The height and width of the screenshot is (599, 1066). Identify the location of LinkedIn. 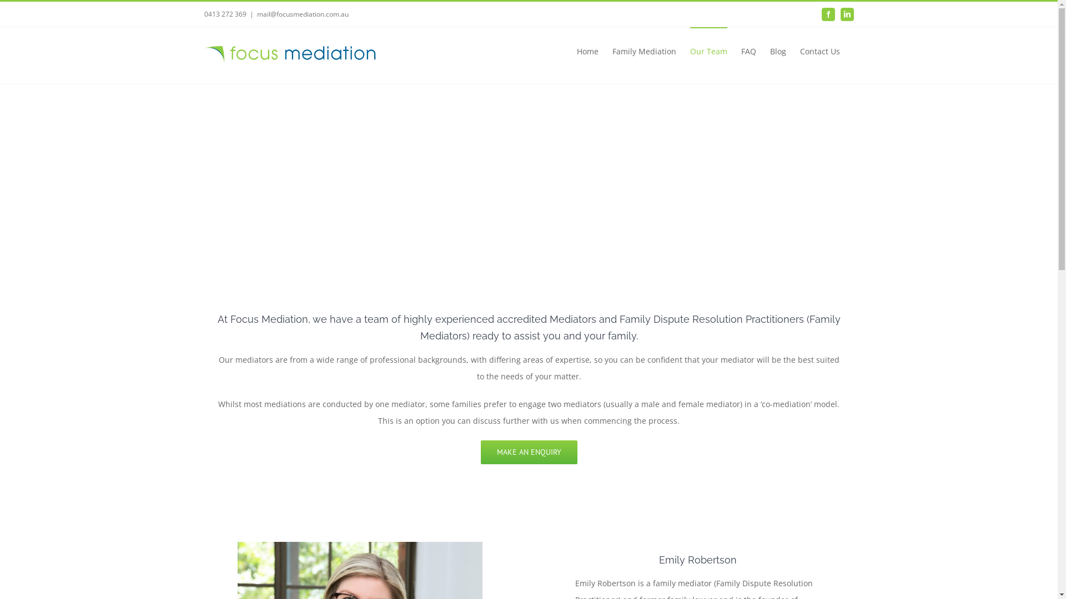
(847, 14).